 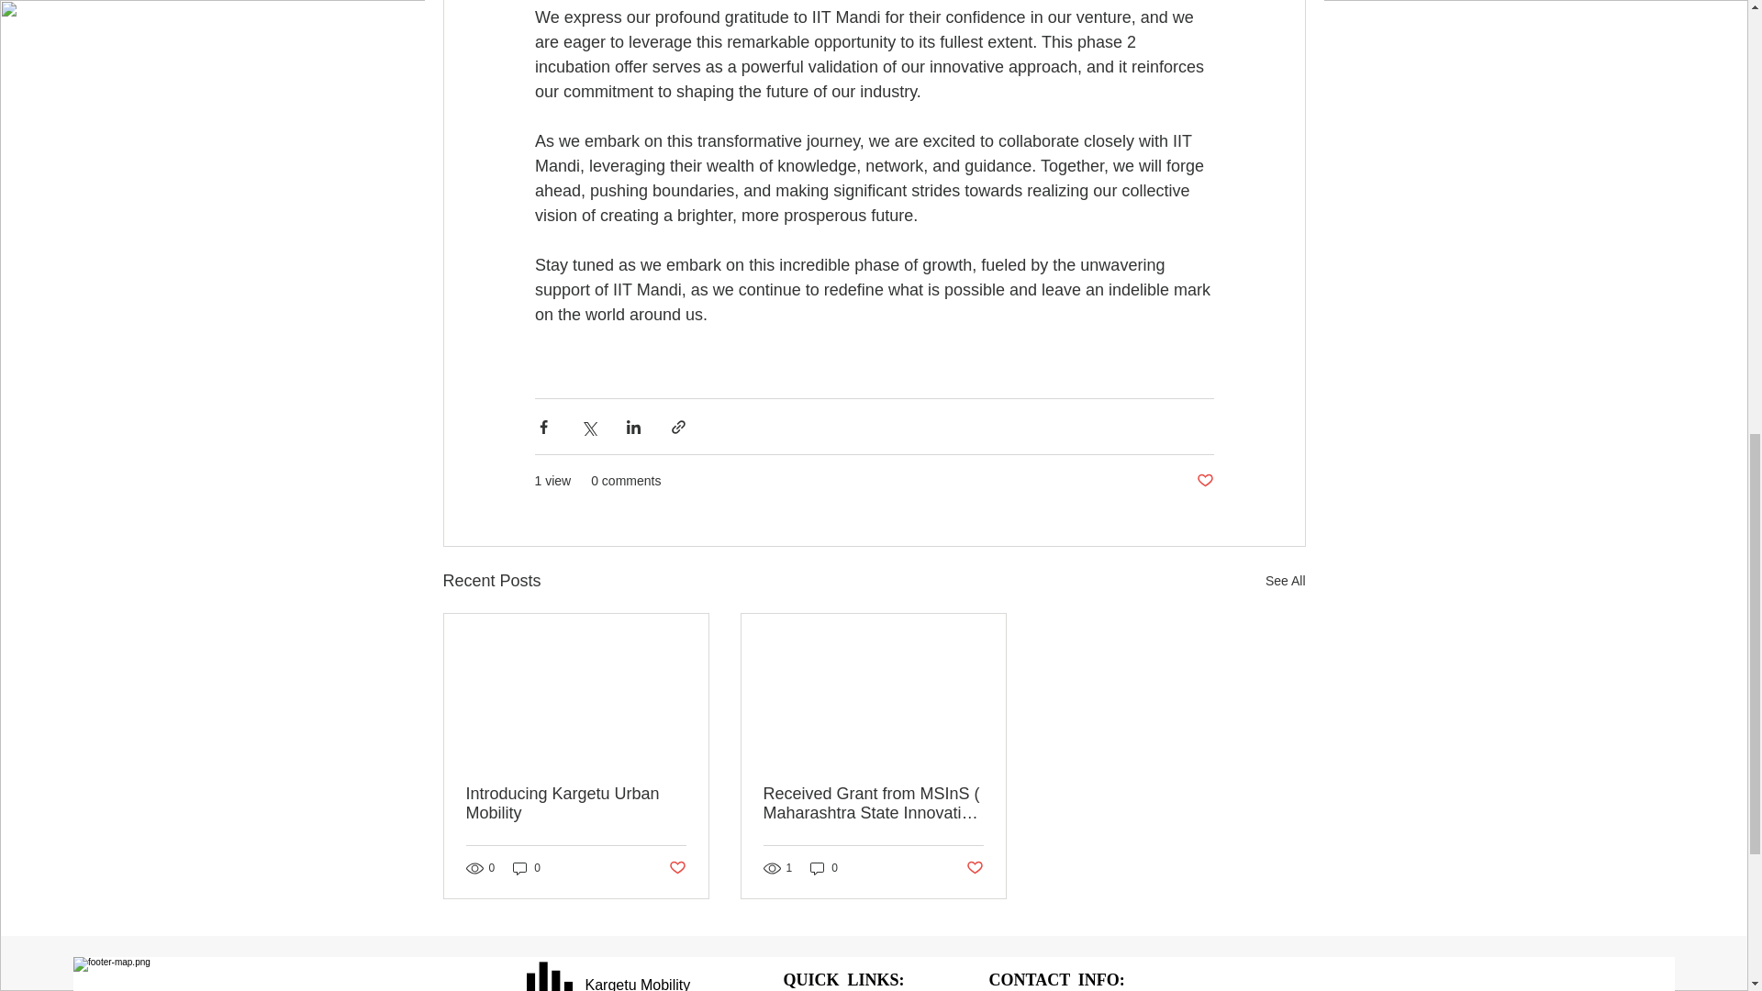 I want to click on 0, so click(x=527, y=868).